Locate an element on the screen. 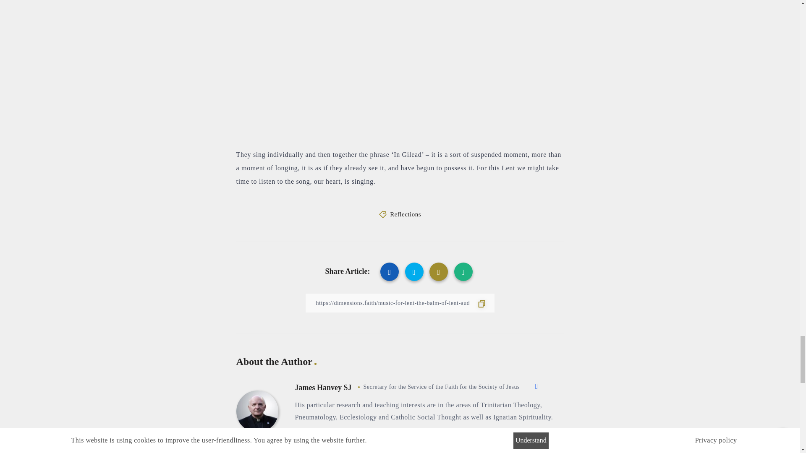 Image resolution: width=806 pixels, height=453 pixels. Reflections is located at coordinates (406, 214).